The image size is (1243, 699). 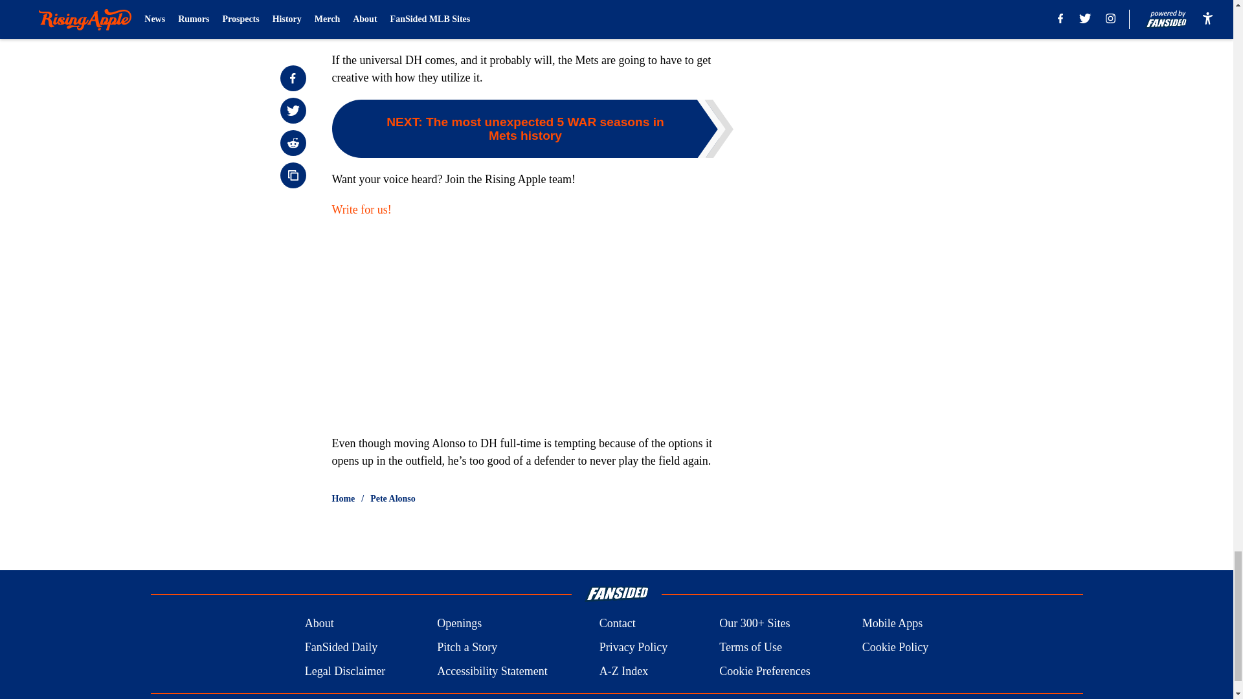 I want to click on Write for us!, so click(x=361, y=210).